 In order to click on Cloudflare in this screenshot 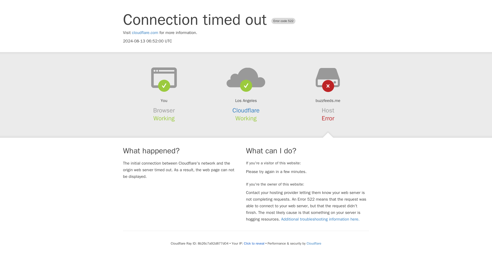, I will do `click(314, 243)`.